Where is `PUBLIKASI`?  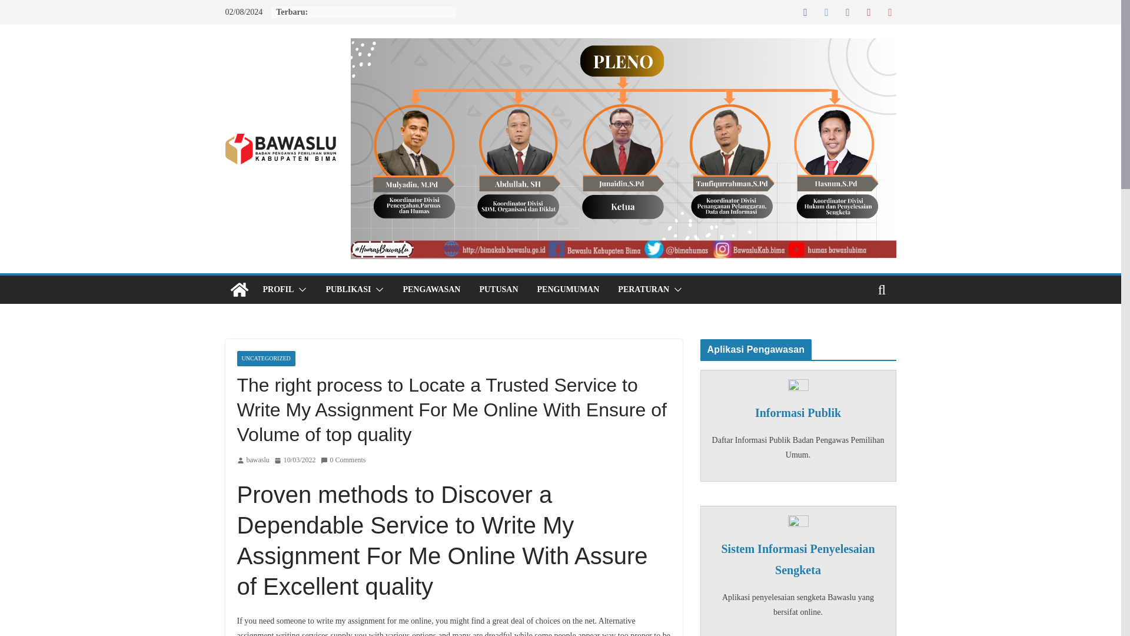 PUBLIKASI is located at coordinates (347, 290).